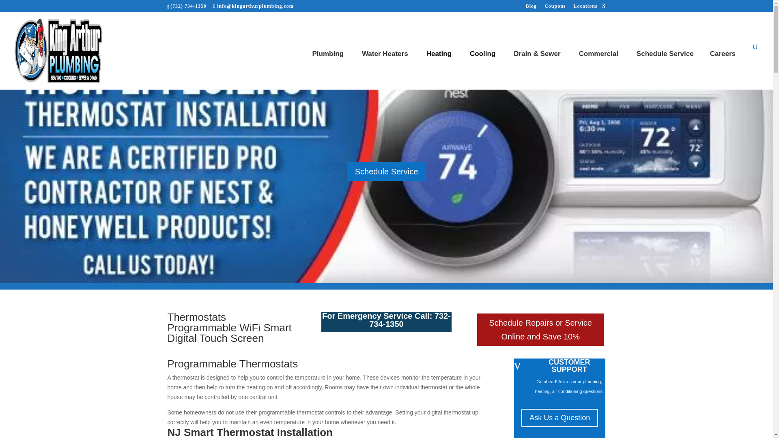 The height and width of the screenshot is (438, 779). What do you see at coordinates (555, 8) in the screenshot?
I see `Coupons` at bounding box center [555, 8].